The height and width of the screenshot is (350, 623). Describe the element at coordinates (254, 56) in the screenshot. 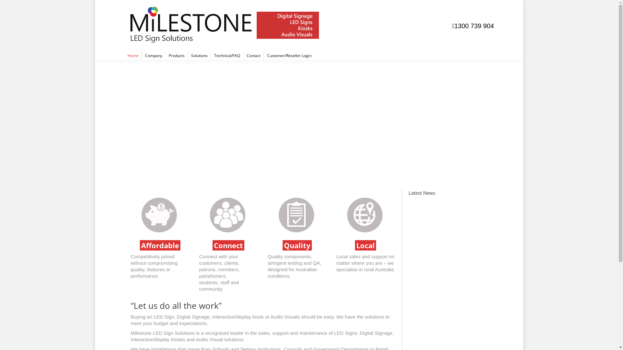

I see `Contact` at that location.